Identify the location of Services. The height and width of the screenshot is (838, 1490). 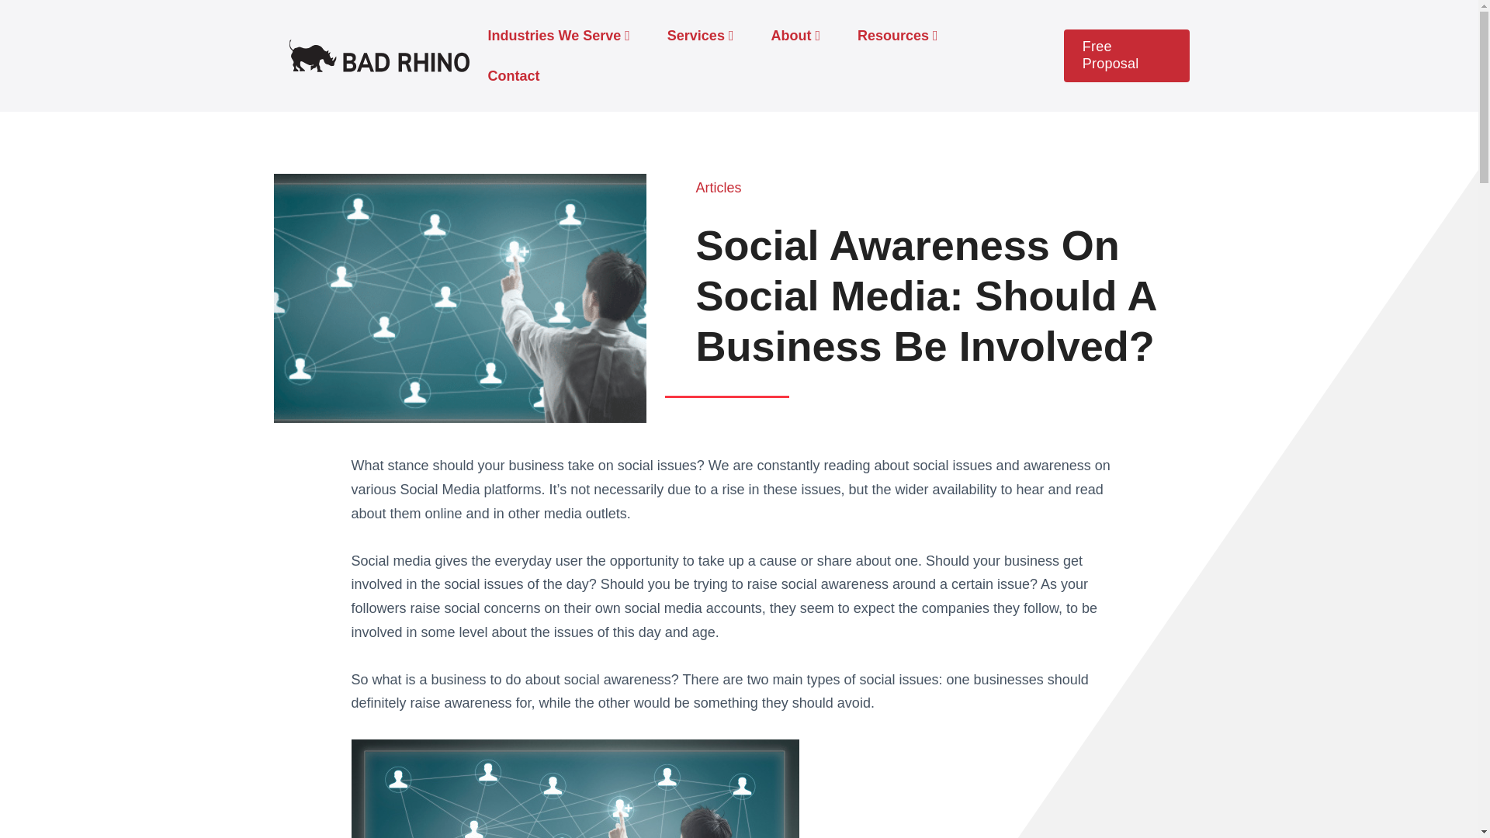
(700, 36).